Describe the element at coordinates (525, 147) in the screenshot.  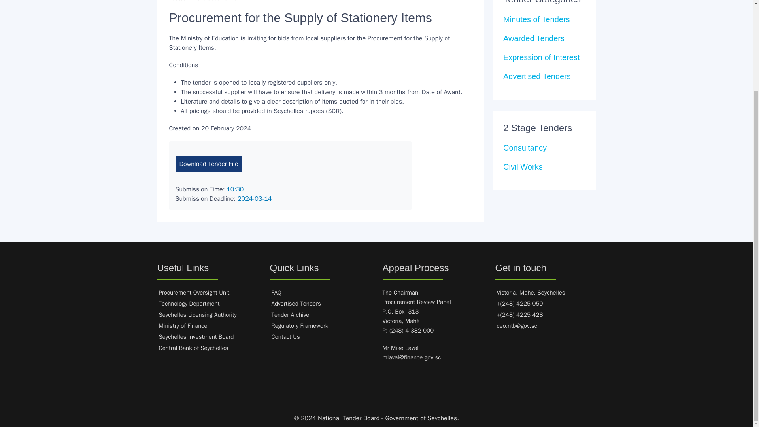
I see `Consultancy` at that location.